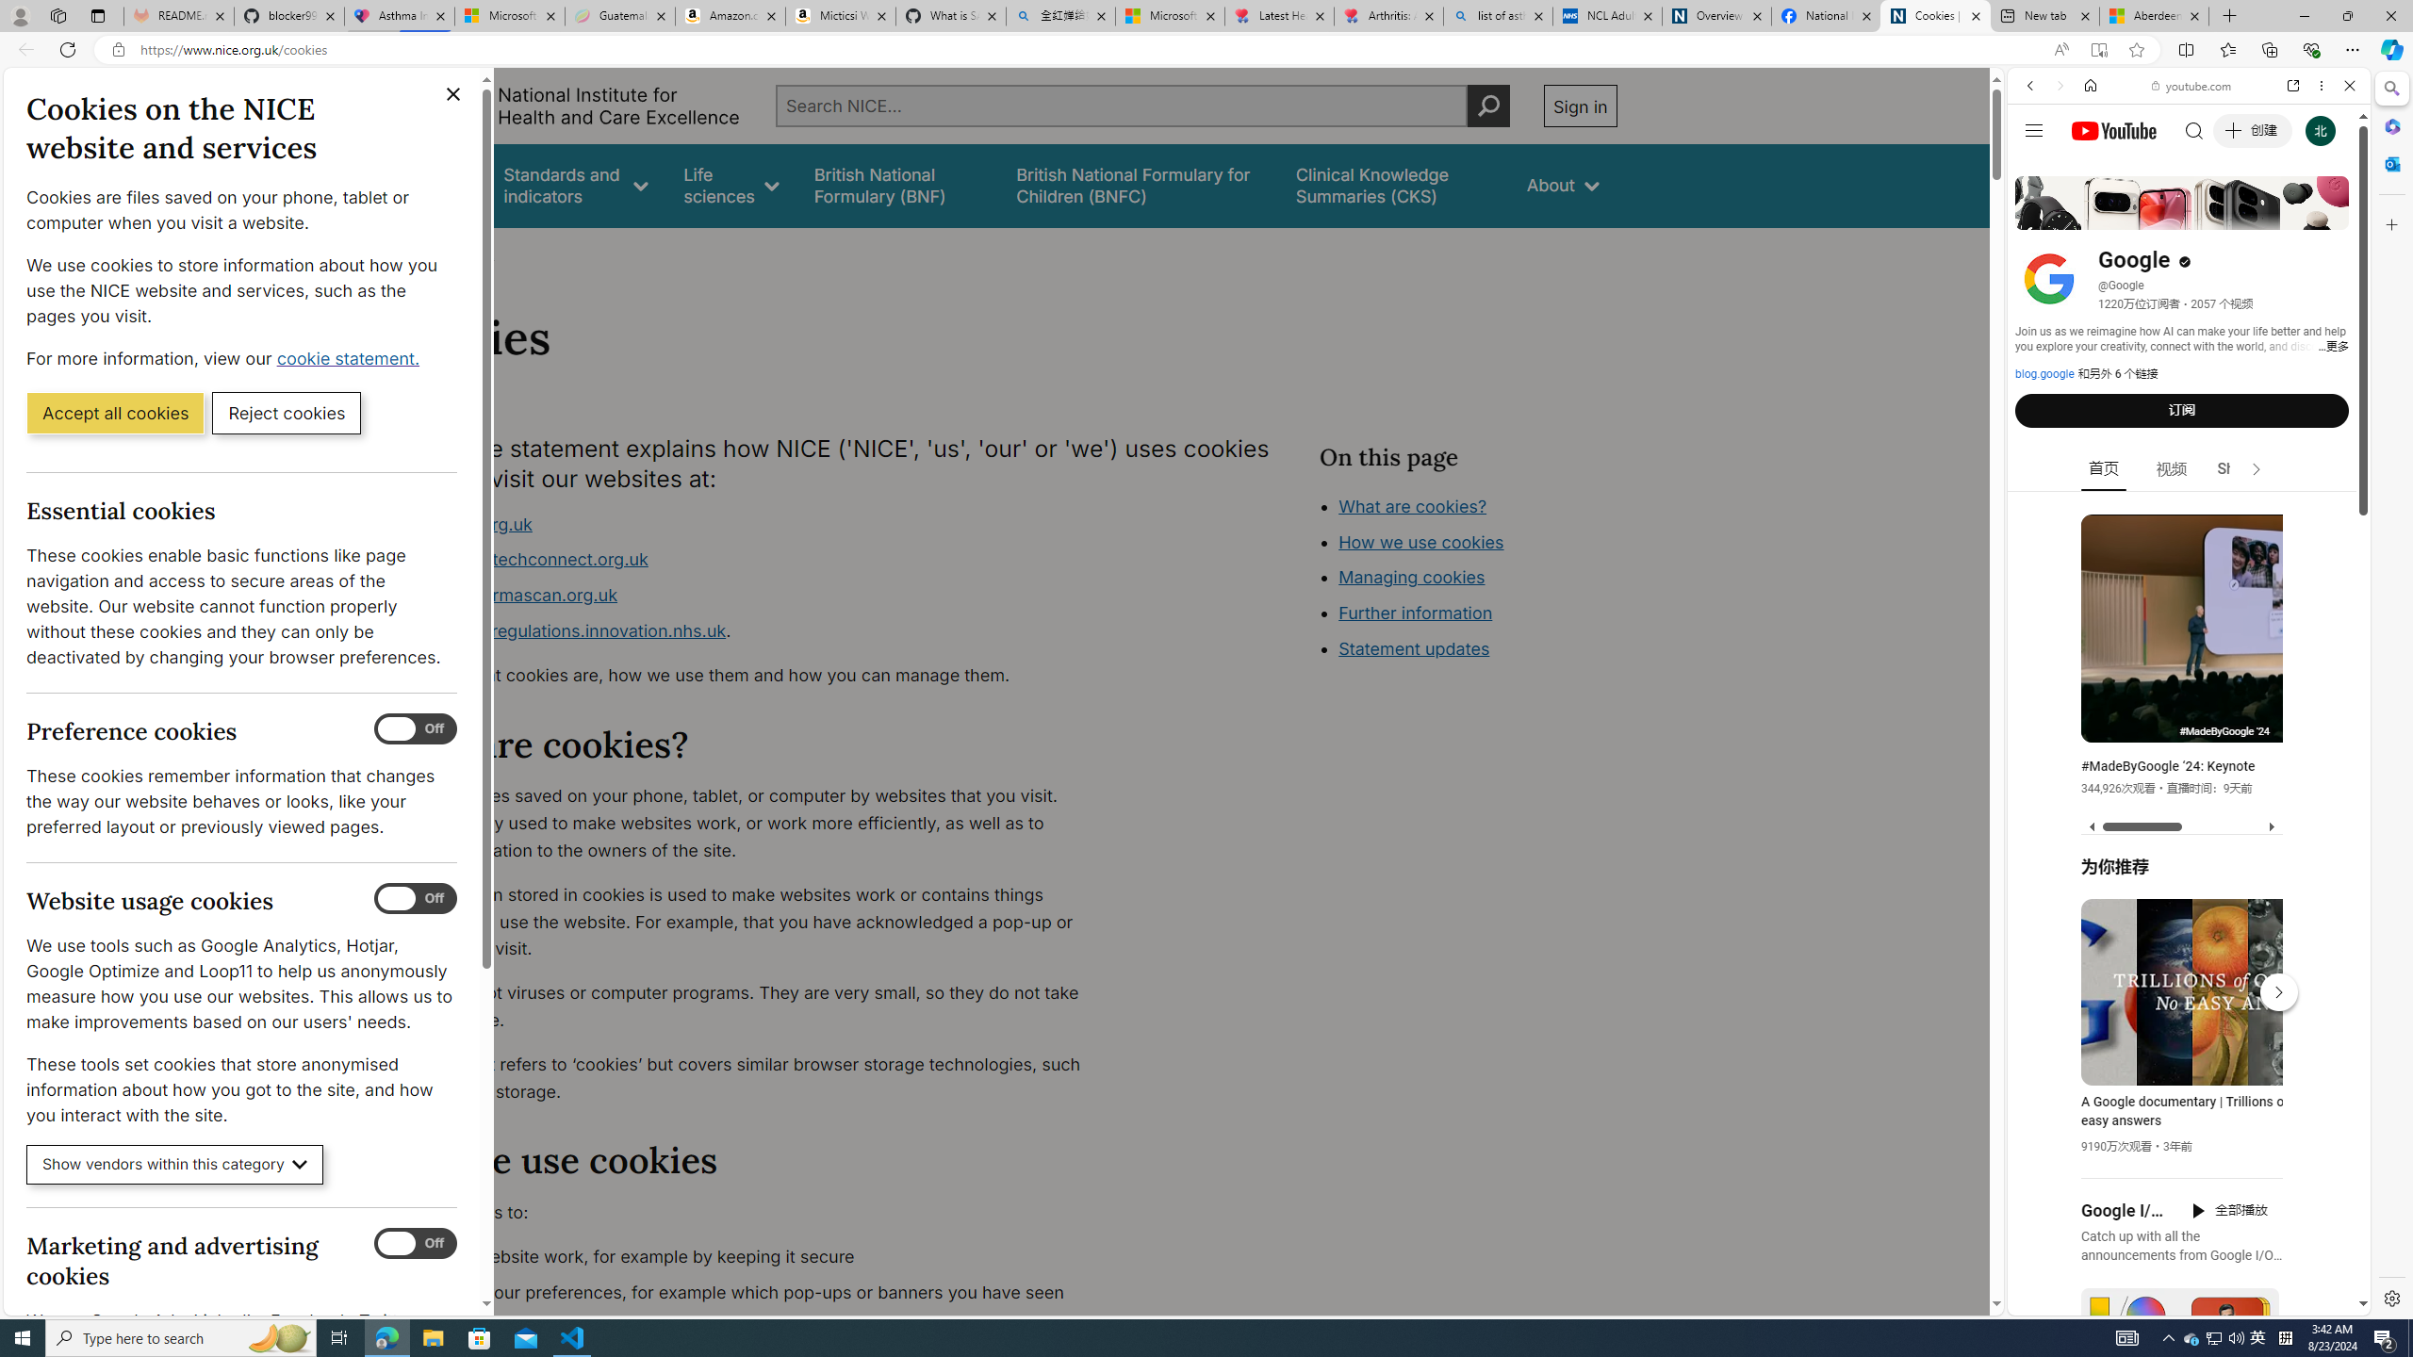  What do you see at coordinates (1563, 185) in the screenshot?
I see `About` at bounding box center [1563, 185].